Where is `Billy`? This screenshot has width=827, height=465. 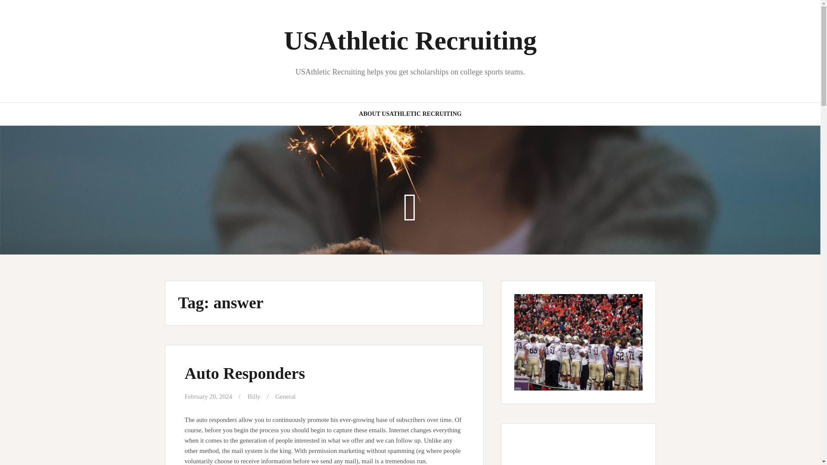
Billy is located at coordinates (254, 396).